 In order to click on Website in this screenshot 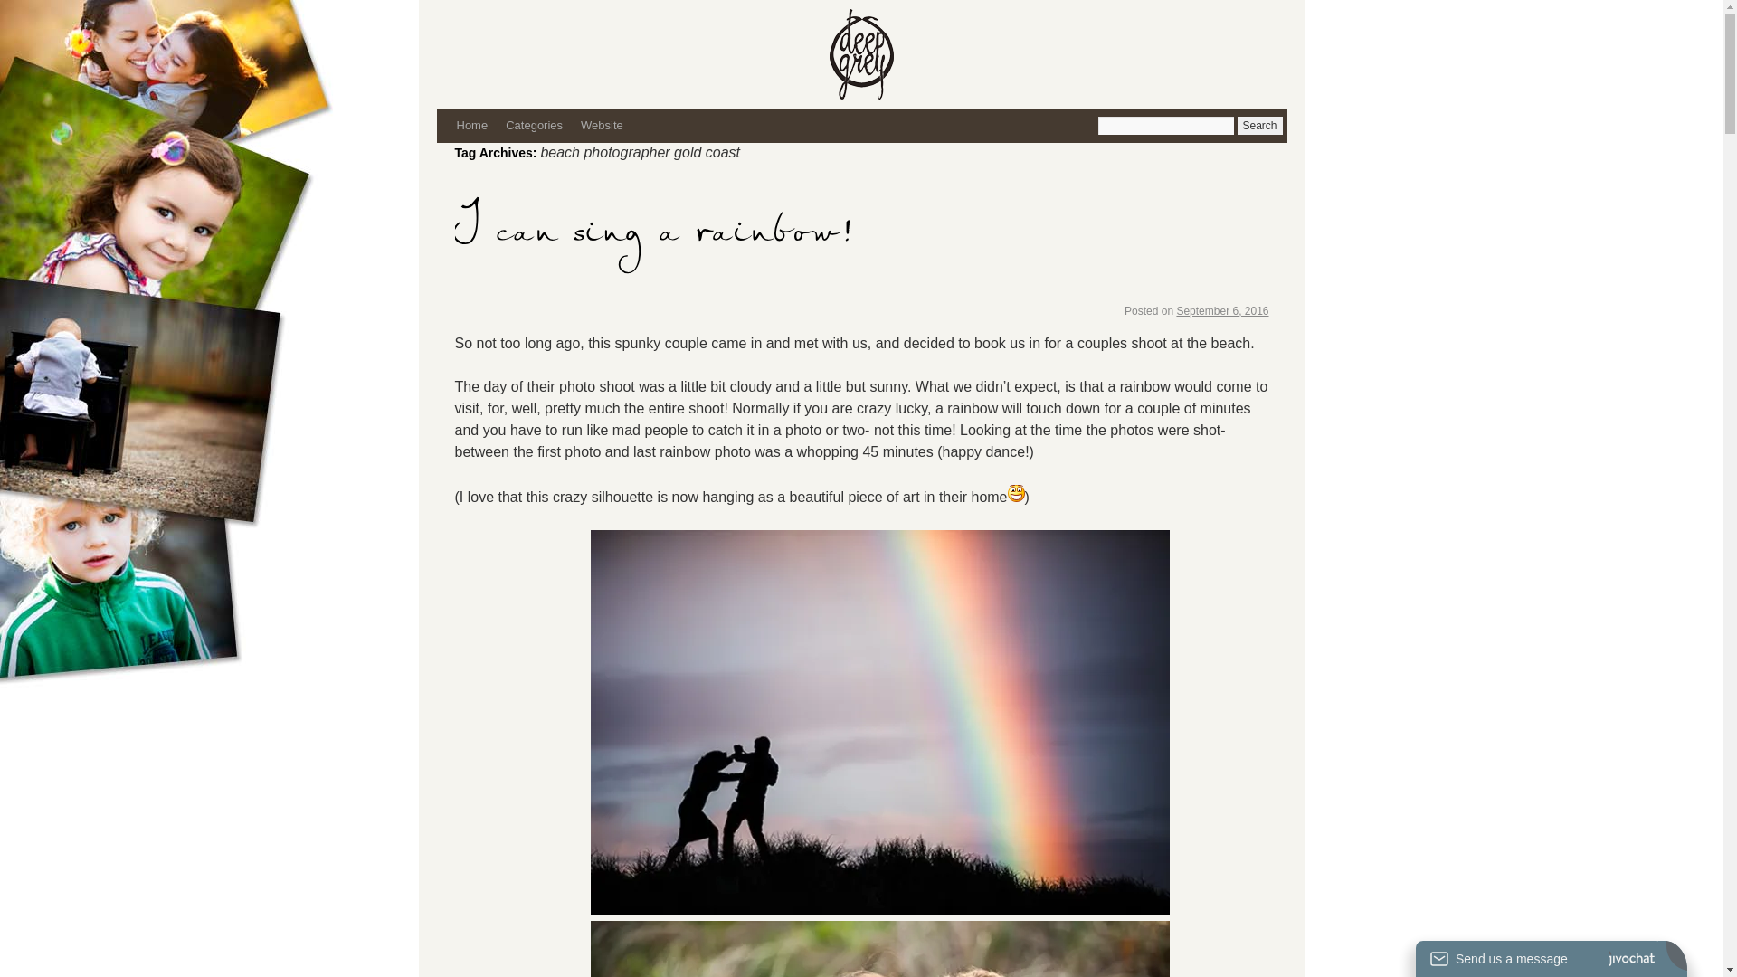, I will do `click(603, 126)`.